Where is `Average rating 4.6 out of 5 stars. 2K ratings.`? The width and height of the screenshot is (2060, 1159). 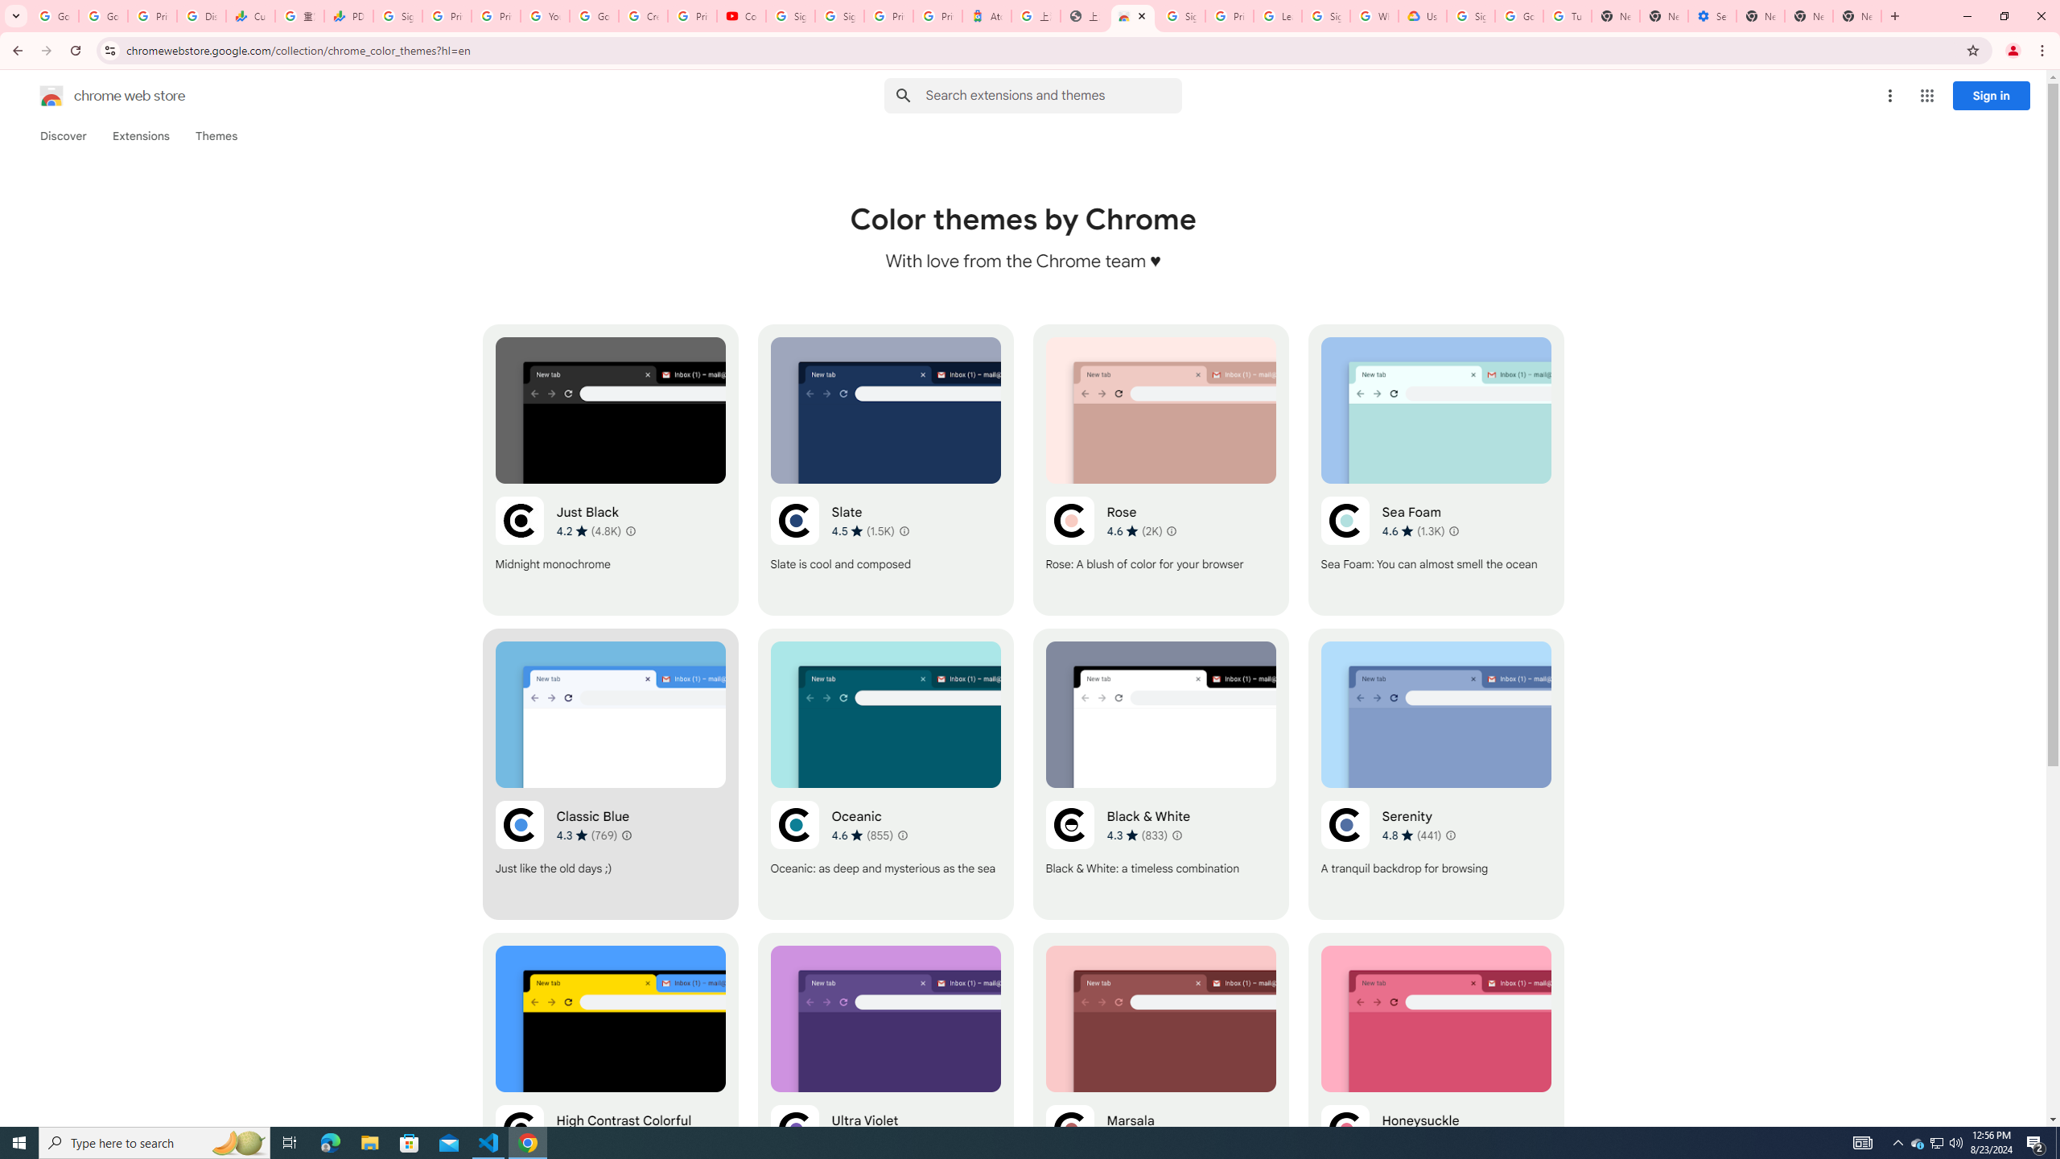 Average rating 4.6 out of 5 stars. 2K ratings. is located at coordinates (1133, 531).